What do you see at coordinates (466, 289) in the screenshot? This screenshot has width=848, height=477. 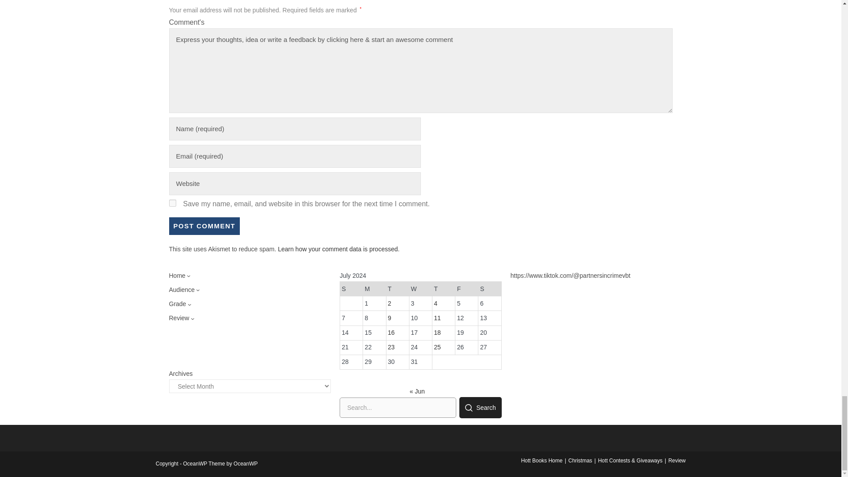 I see `Friday` at bounding box center [466, 289].